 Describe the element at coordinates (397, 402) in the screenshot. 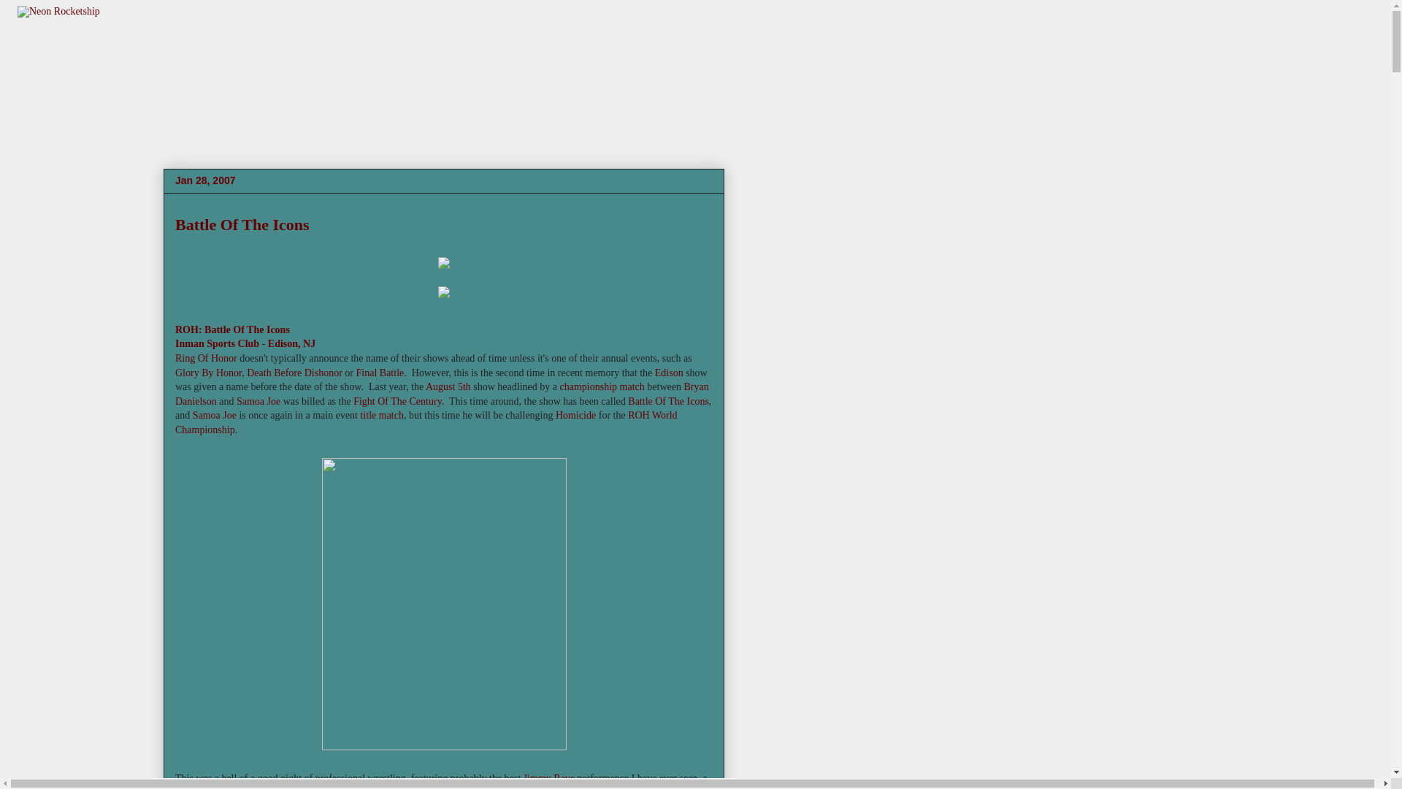

I see `Fight Of The Century` at that location.